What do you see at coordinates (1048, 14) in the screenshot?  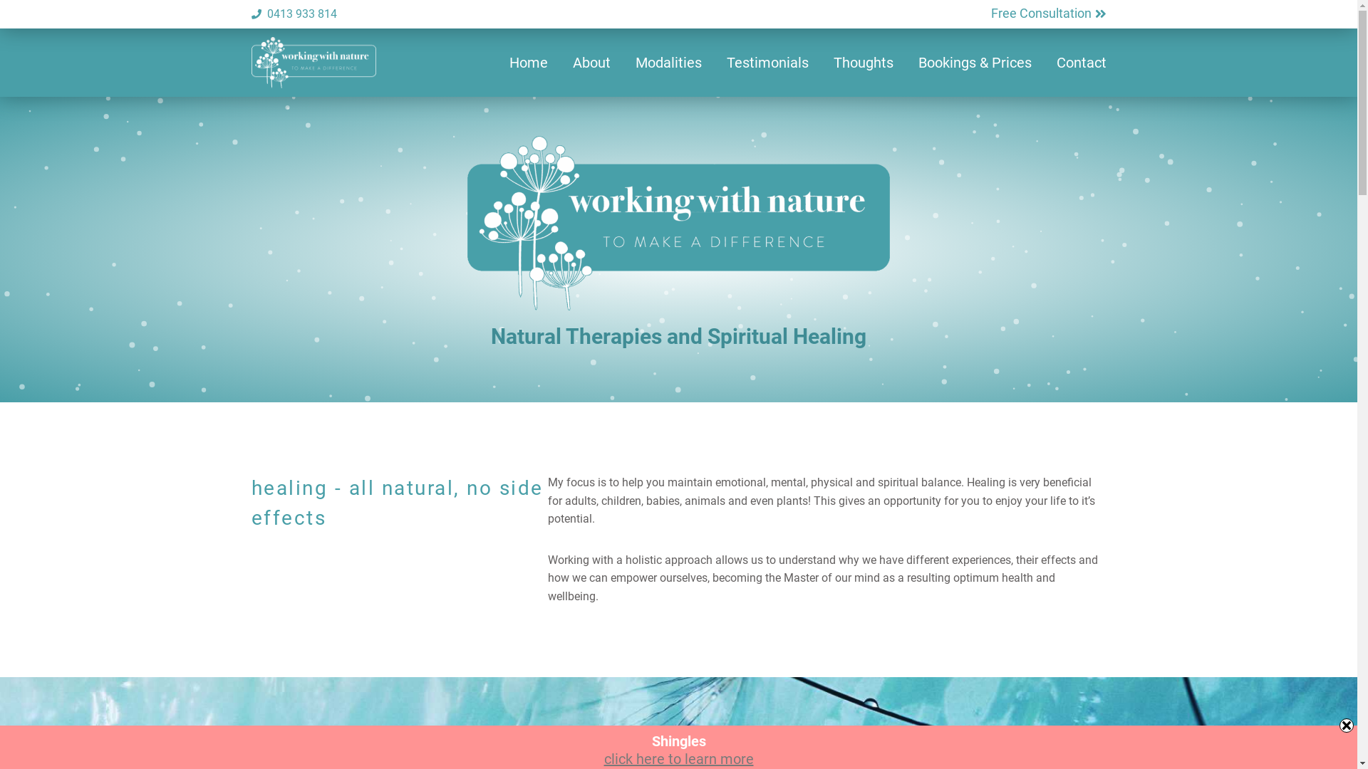 I see `Free Consultation` at bounding box center [1048, 14].